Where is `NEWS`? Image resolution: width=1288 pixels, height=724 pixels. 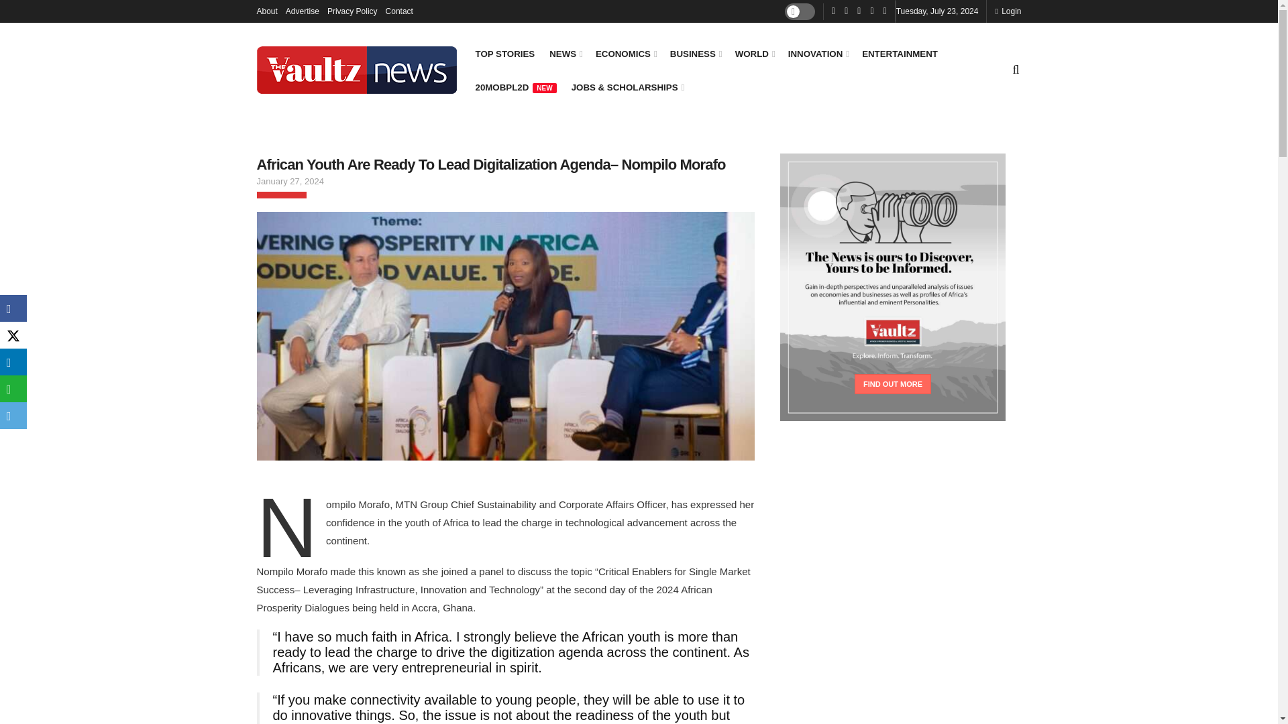
NEWS is located at coordinates (565, 54).